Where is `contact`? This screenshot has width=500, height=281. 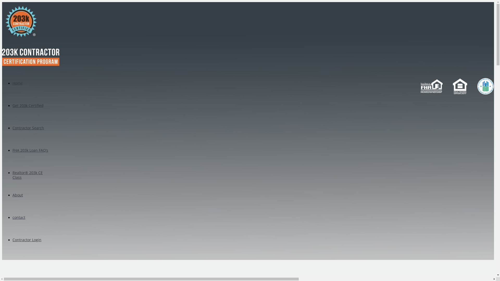 contact is located at coordinates (19, 218).